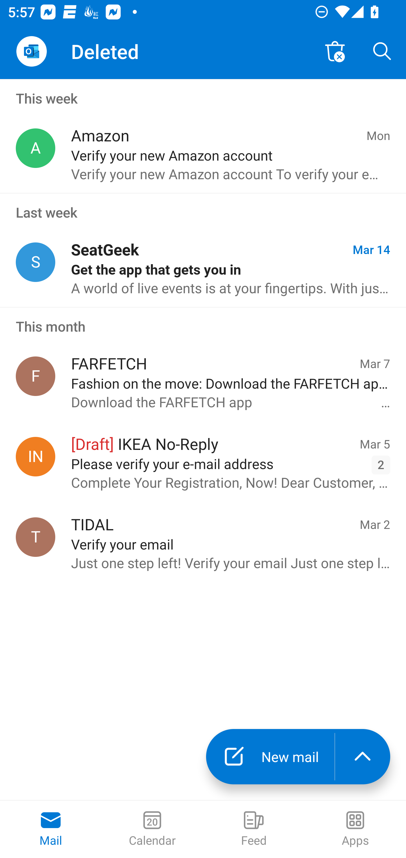 The image size is (406, 858). What do you see at coordinates (270, 757) in the screenshot?
I see `New mail` at bounding box center [270, 757].